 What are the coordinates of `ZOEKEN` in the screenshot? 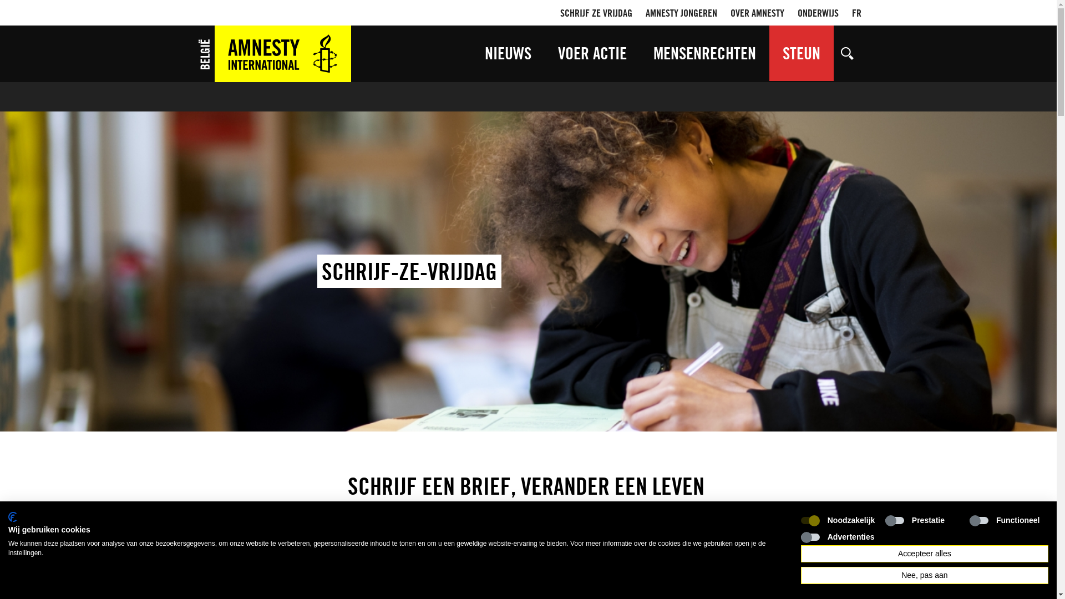 It's located at (847, 53).